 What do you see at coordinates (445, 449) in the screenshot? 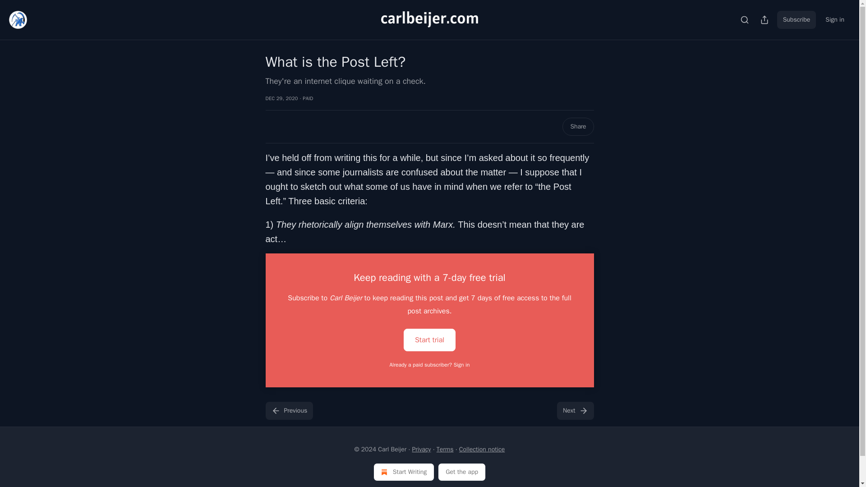
I see `Terms` at bounding box center [445, 449].